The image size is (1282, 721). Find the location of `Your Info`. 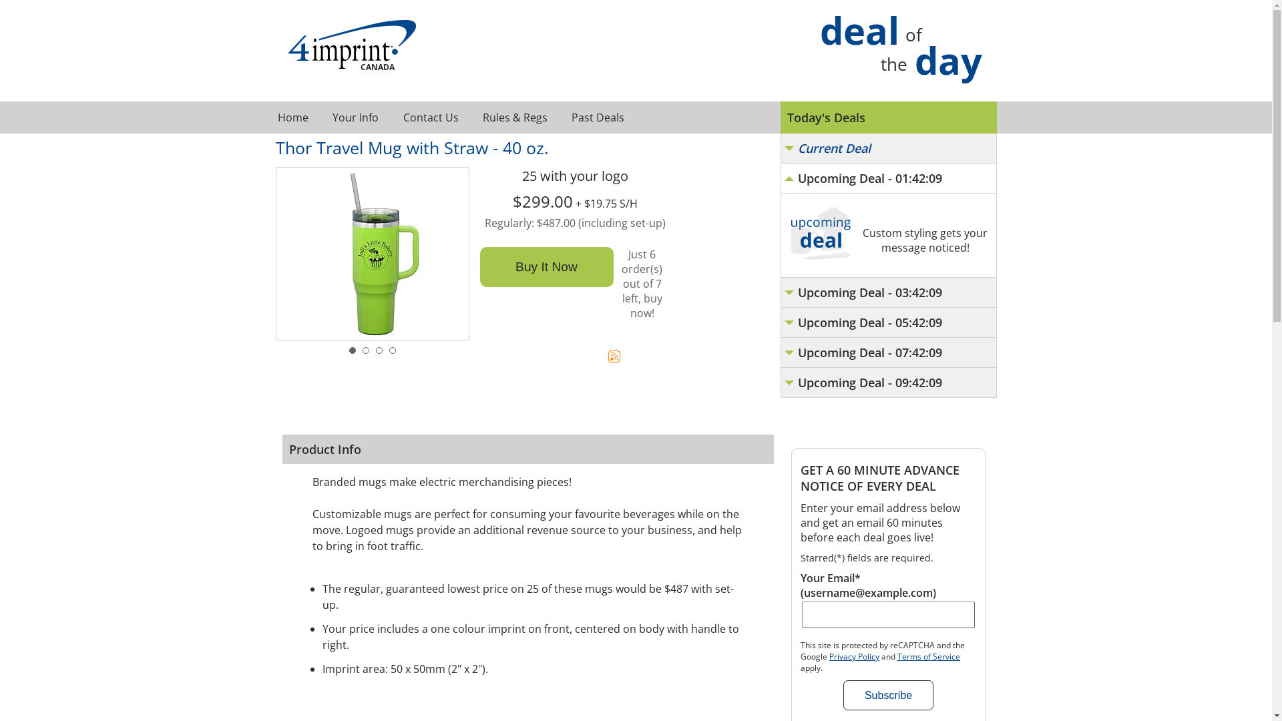

Your Info is located at coordinates (355, 117).